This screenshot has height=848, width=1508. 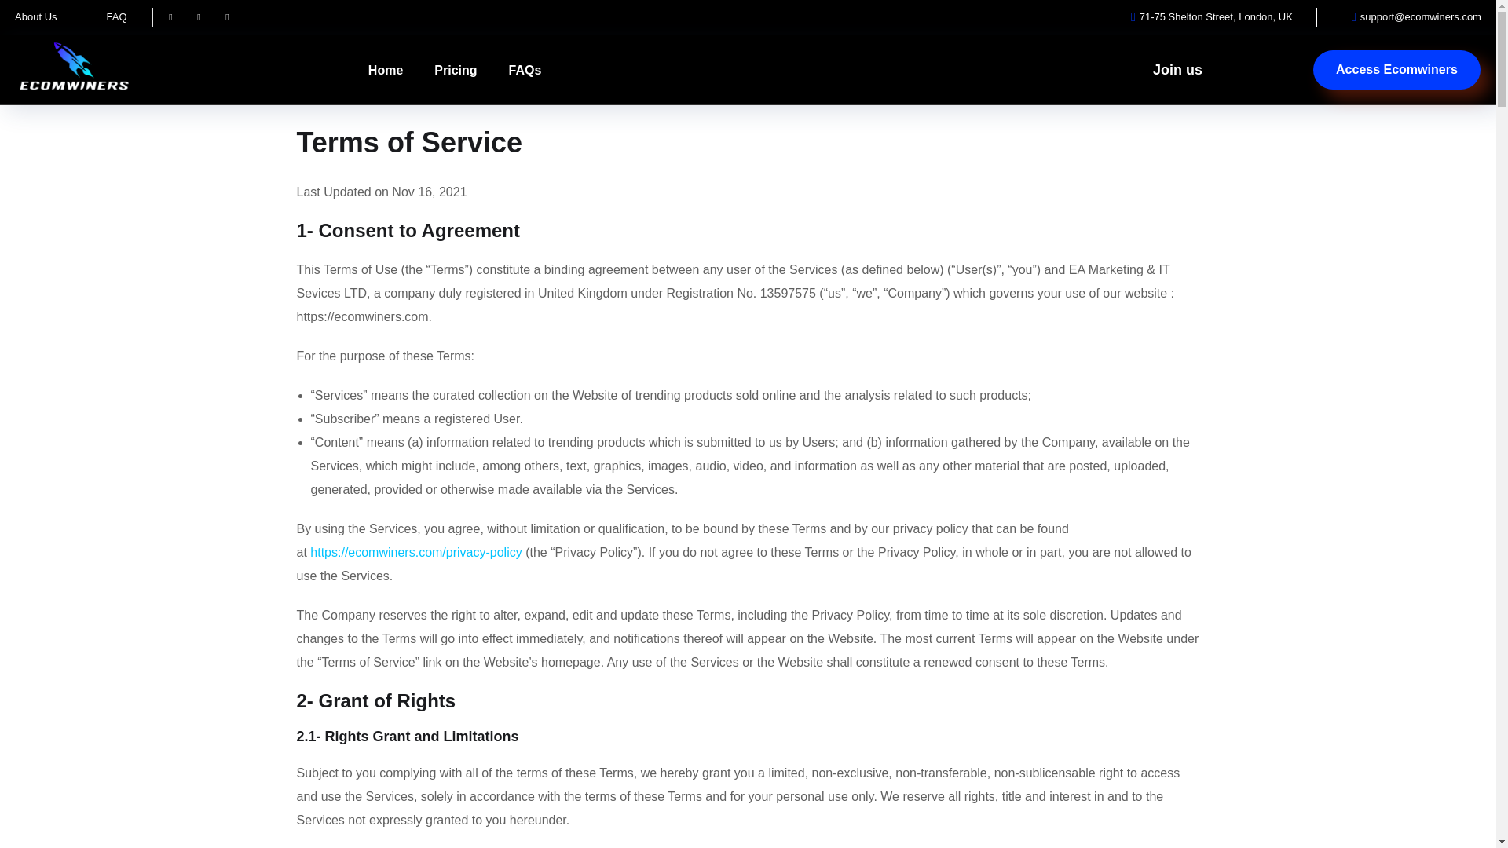 What do you see at coordinates (1177, 69) in the screenshot?
I see `Join us` at bounding box center [1177, 69].